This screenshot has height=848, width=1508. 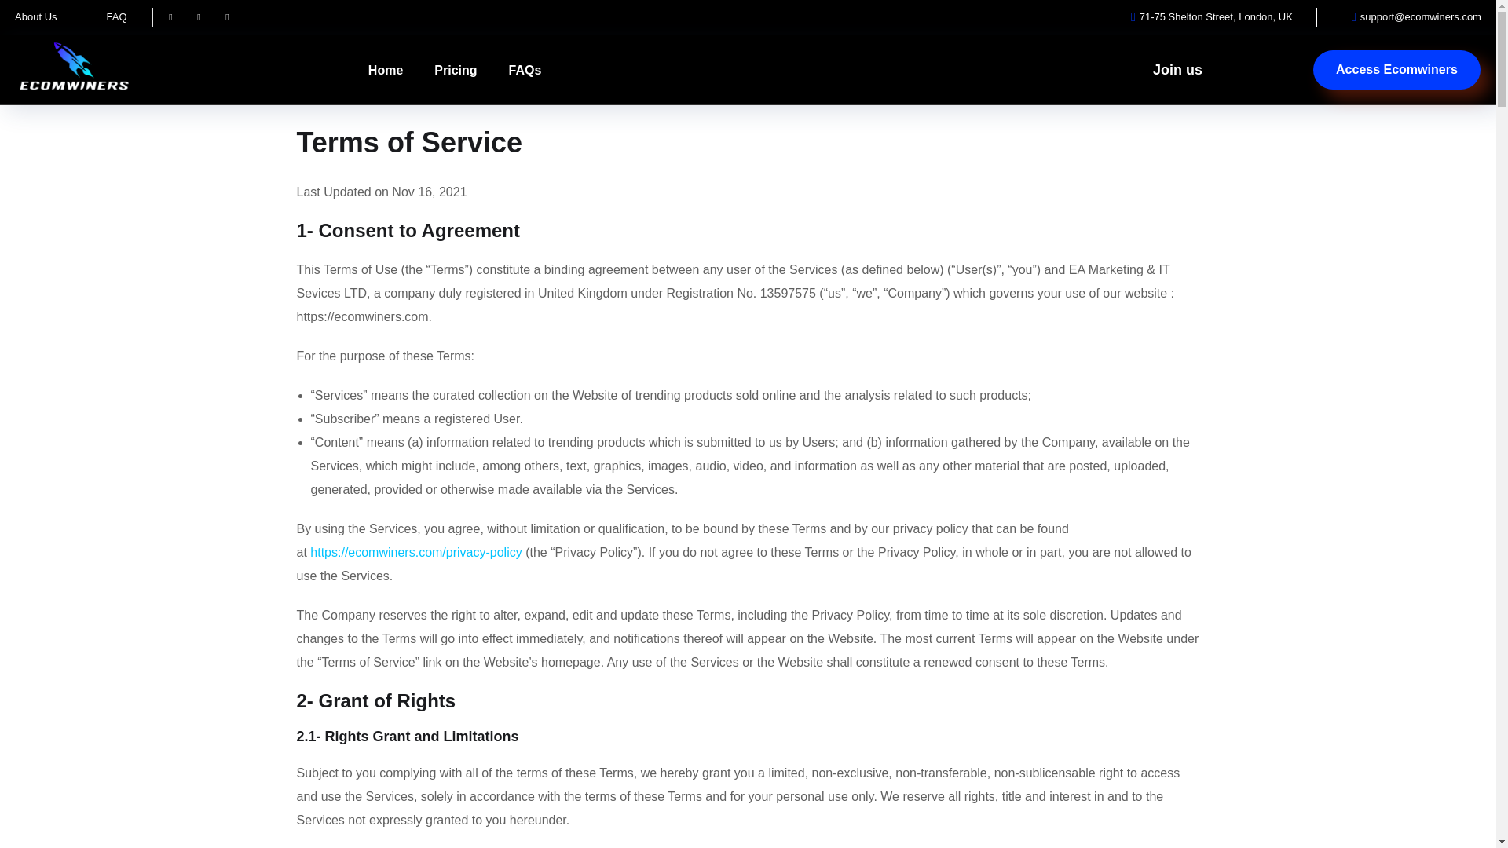 What do you see at coordinates (1177, 69) in the screenshot?
I see `Join us` at bounding box center [1177, 69].